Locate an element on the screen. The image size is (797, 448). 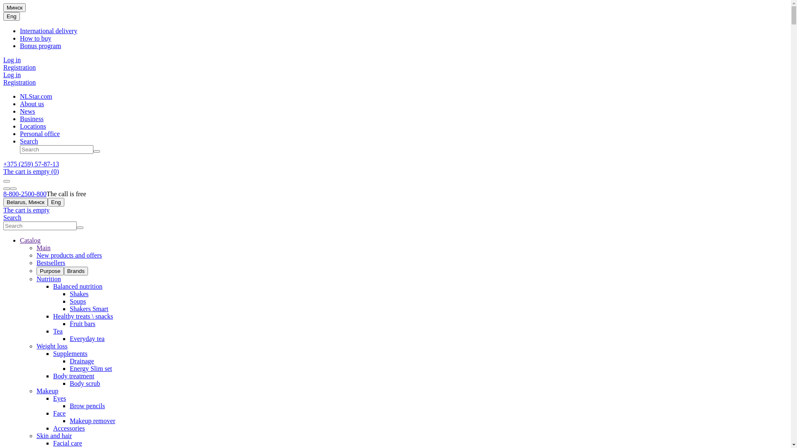
Makeup remover is located at coordinates (93, 421).